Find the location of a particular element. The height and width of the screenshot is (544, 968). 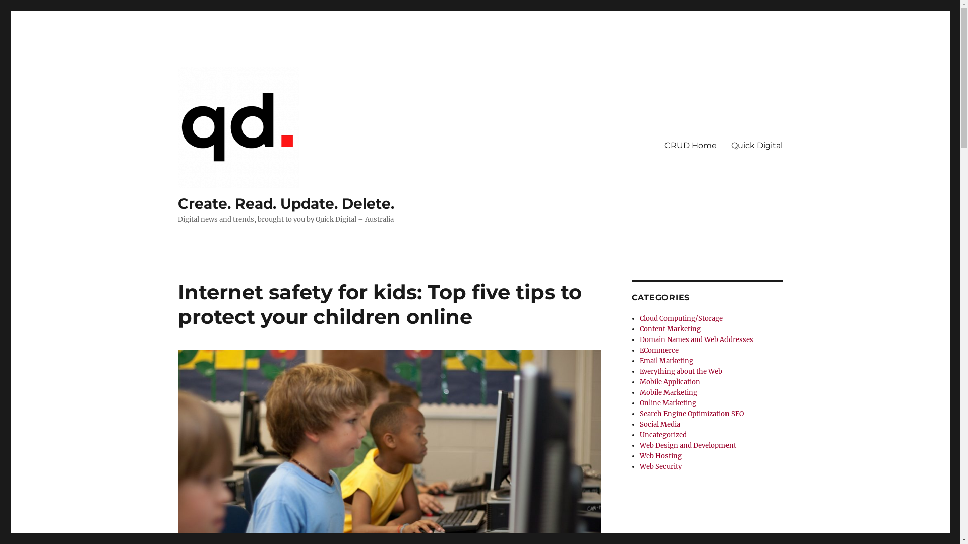

CRUD Home is located at coordinates (691, 145).